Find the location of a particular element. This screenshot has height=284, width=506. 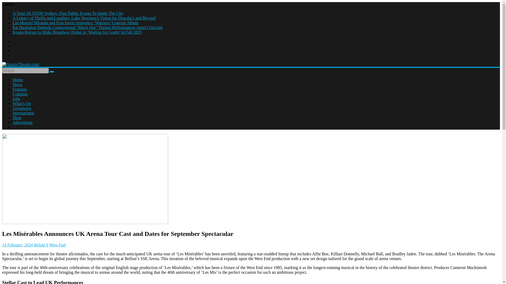

Home is located at coordinates (18, 80).